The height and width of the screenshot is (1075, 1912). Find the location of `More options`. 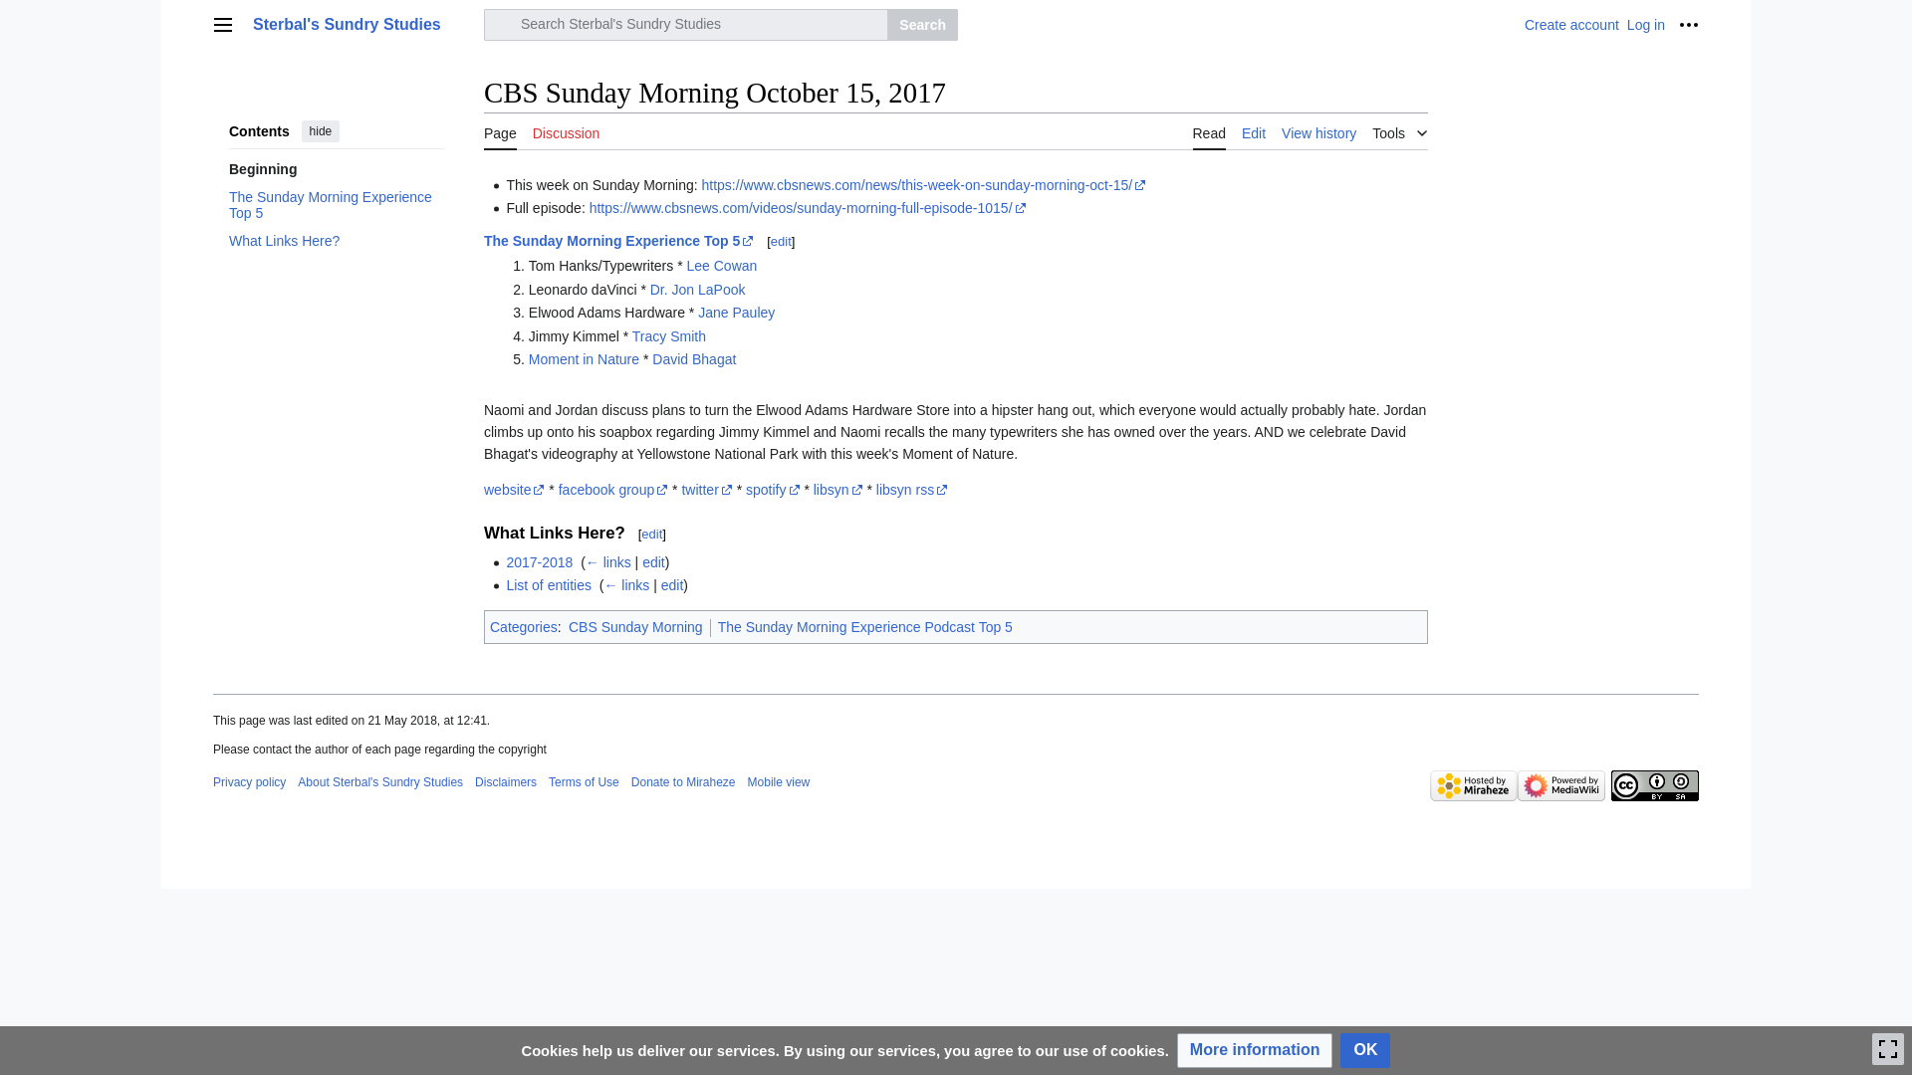

More options is located at coordinates (1689, 24).